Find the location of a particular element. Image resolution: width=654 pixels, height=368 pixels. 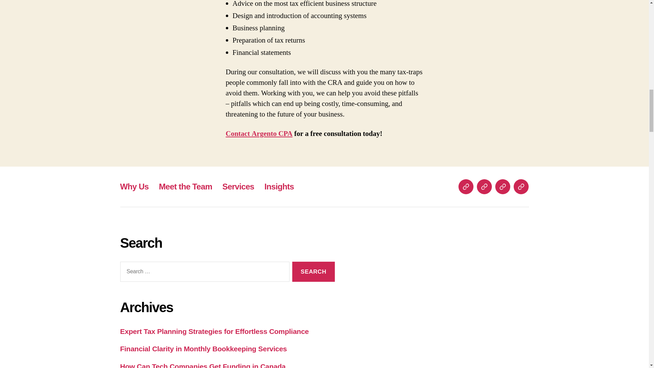

How Can Tech Companies Get Funding in Canada is located at coordinates (202, 365).